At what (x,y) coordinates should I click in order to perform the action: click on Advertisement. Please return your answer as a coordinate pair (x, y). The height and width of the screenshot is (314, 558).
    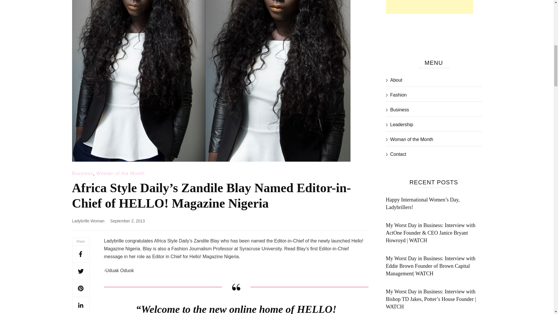
    Looking at the image, I should click on (430, 7).